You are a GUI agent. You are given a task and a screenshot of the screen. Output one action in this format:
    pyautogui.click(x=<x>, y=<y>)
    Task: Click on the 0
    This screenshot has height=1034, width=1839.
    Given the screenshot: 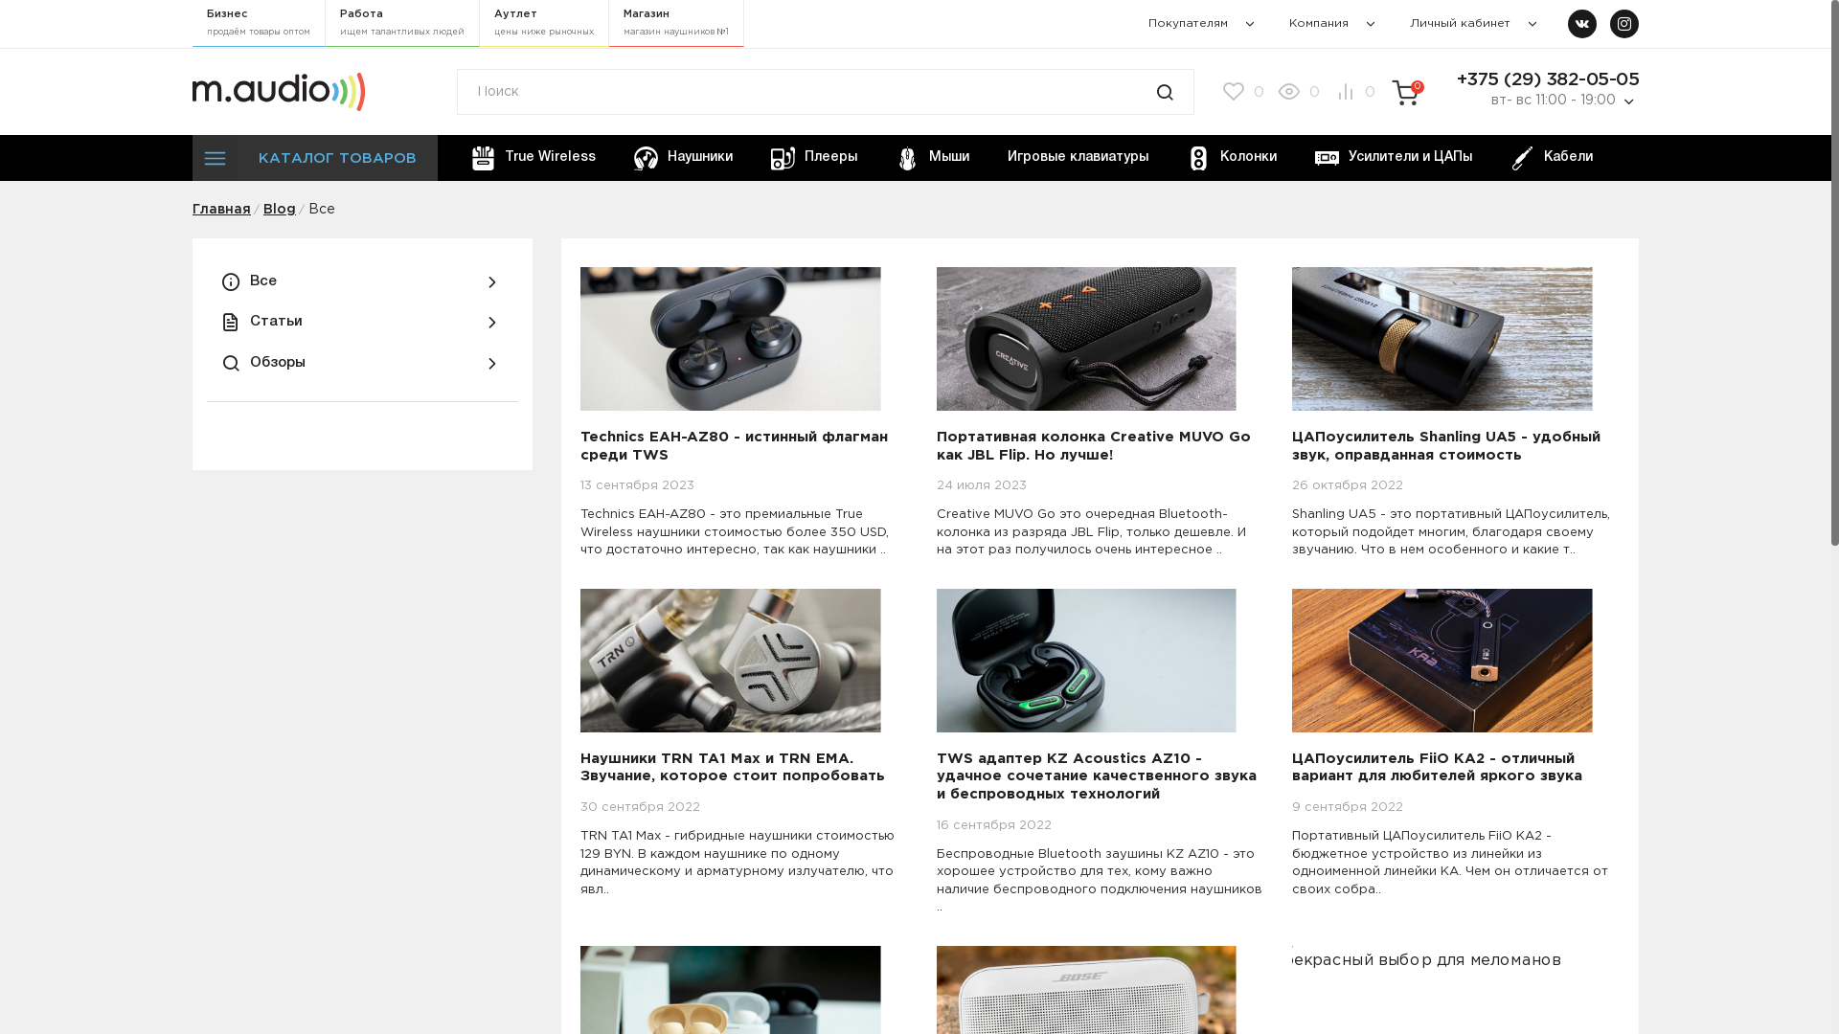 What is the action you would take?
    pyautogui.click(x=1241, y=93)
    